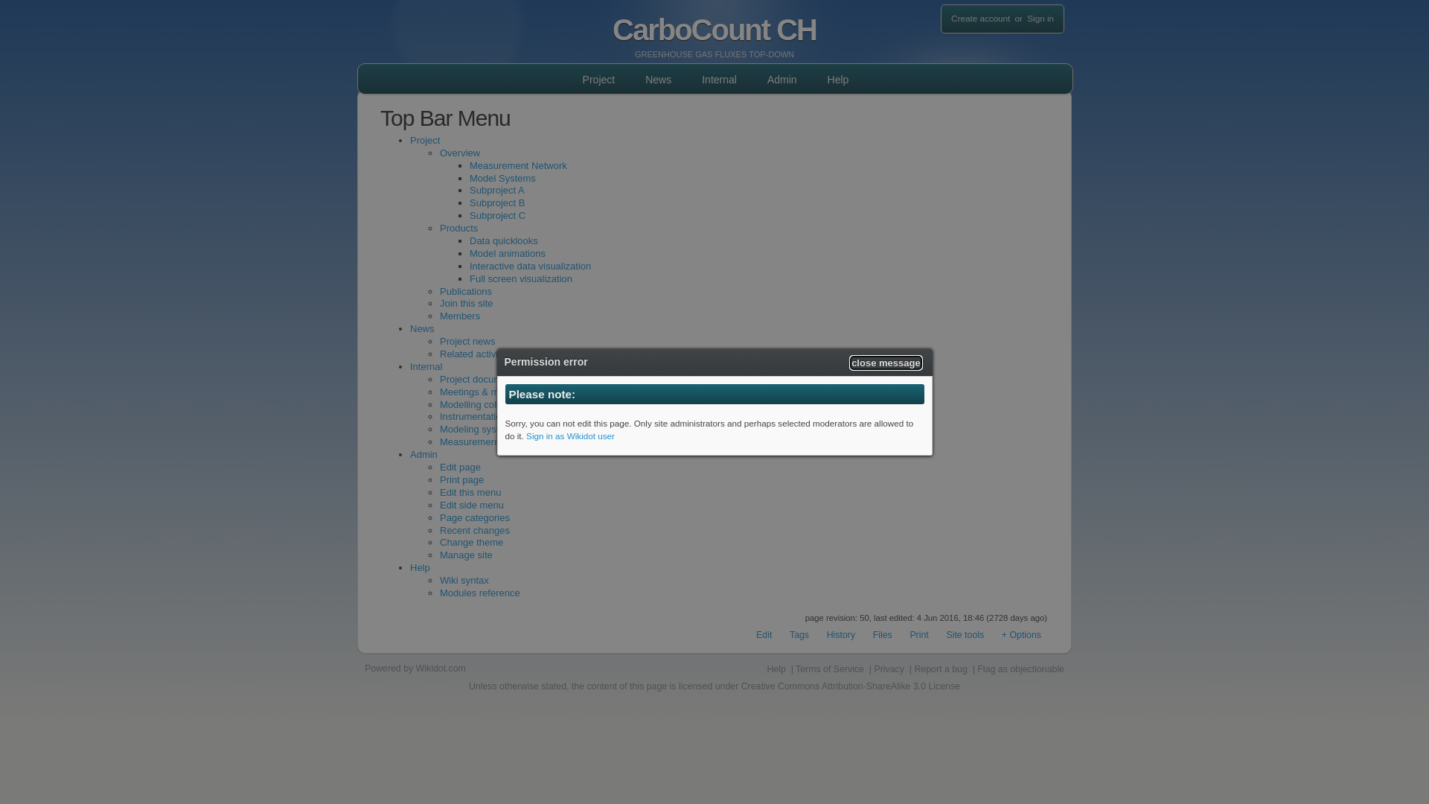  Describe the element at coordinates (886, 363) in the screenshot. I see `close message` at that location.